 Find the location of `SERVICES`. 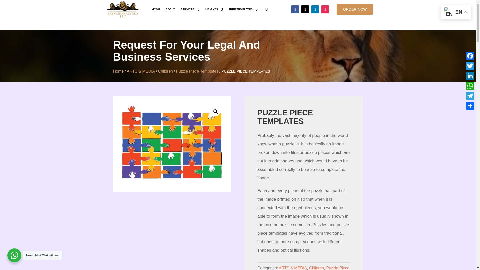

SERVICES is located at coordinates (190, 9).